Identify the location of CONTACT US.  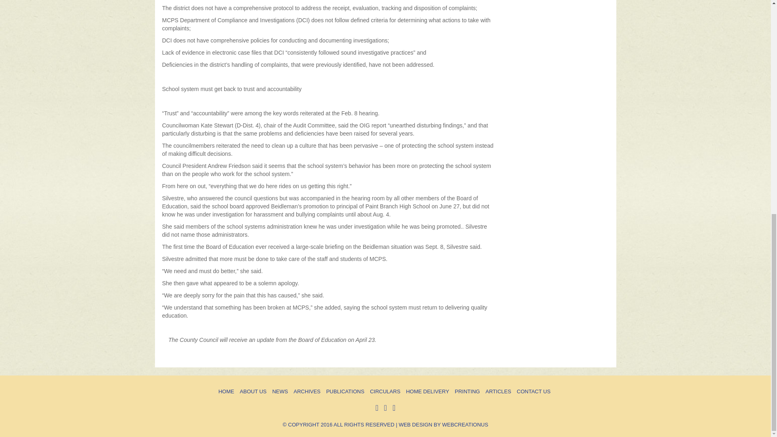
(533, 392).